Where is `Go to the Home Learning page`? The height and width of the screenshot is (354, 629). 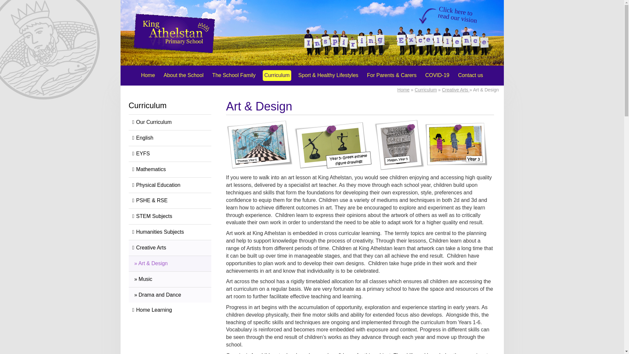
Go to the Home Learning page is located at coordinates (170, 310).